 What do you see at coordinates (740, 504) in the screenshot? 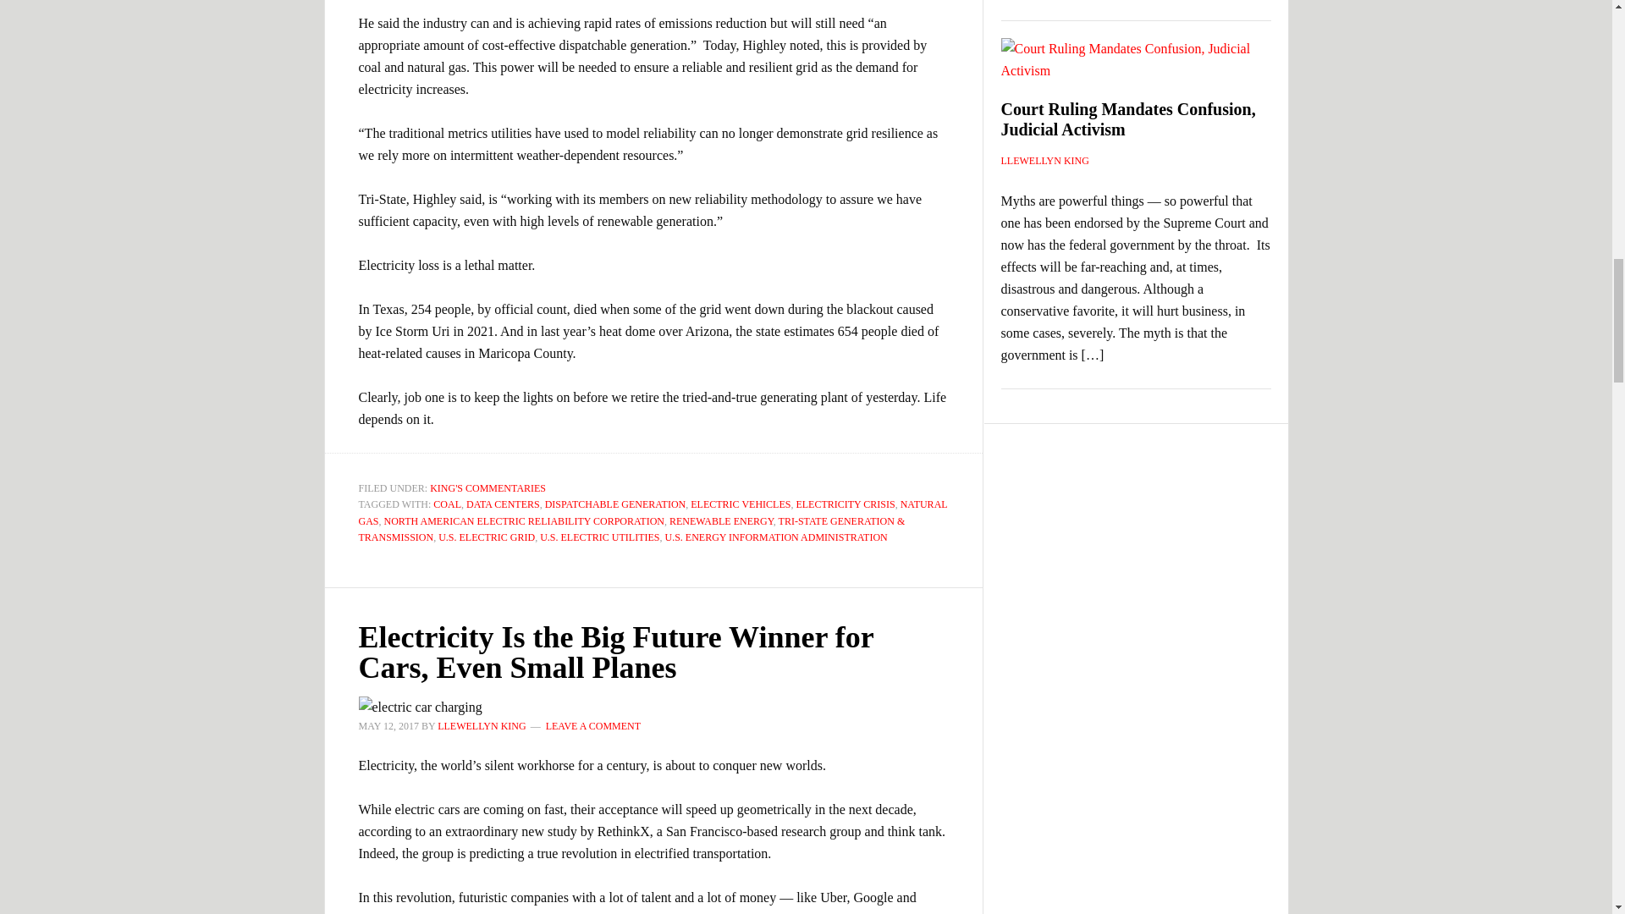
I see `ELECTRIC VEHICLES` at bounding box center [740, 504].